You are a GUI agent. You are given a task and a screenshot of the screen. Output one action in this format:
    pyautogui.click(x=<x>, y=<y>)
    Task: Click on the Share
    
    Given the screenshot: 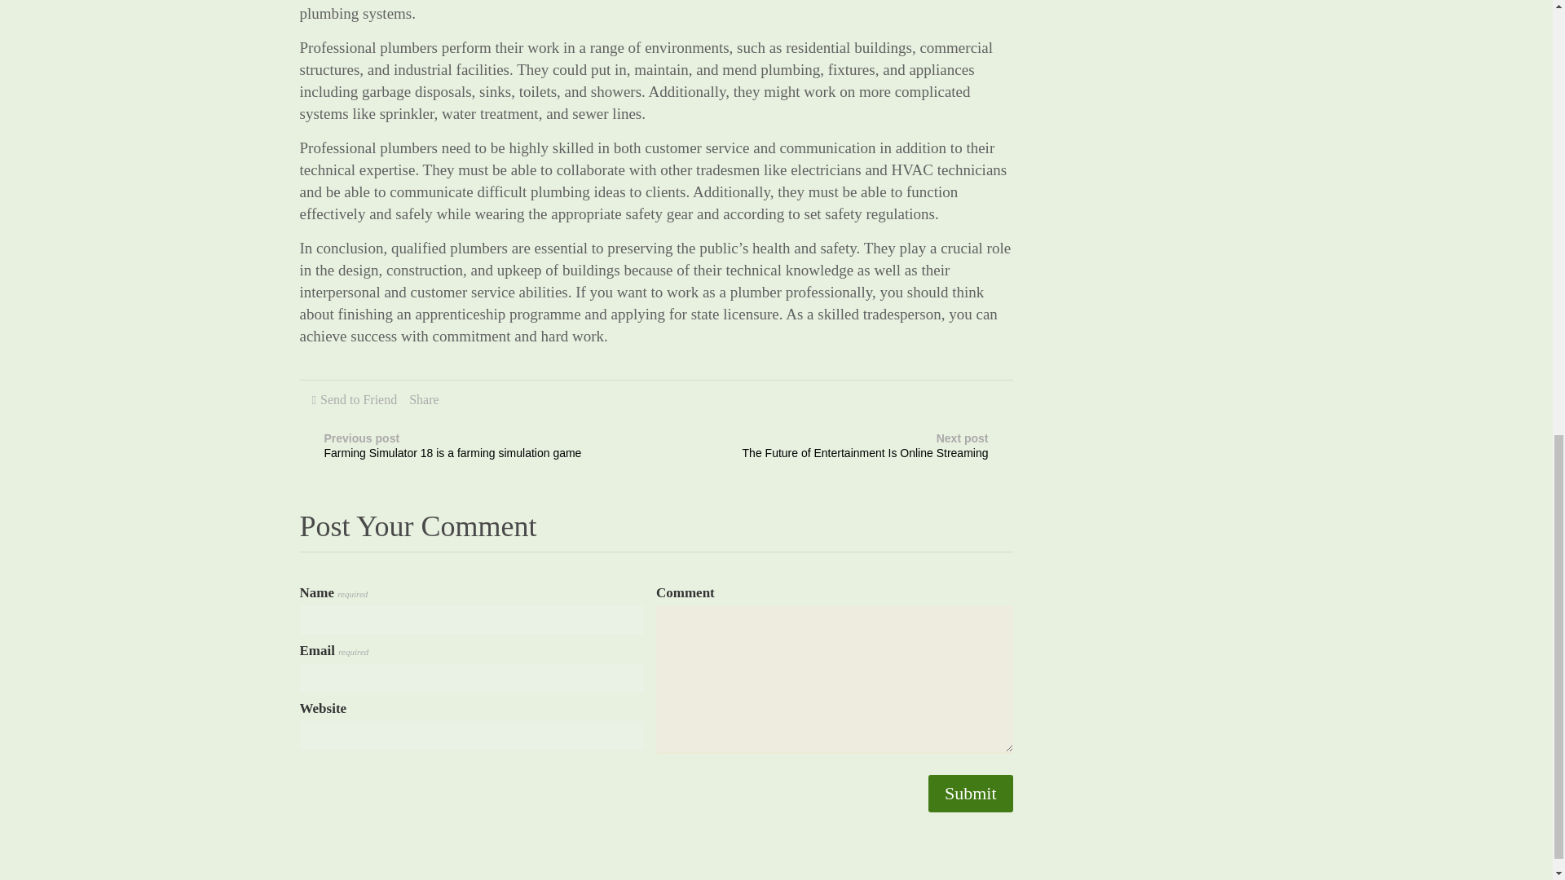 What is the action you would take?
    pyautogui.click(x=359, y=399)
    